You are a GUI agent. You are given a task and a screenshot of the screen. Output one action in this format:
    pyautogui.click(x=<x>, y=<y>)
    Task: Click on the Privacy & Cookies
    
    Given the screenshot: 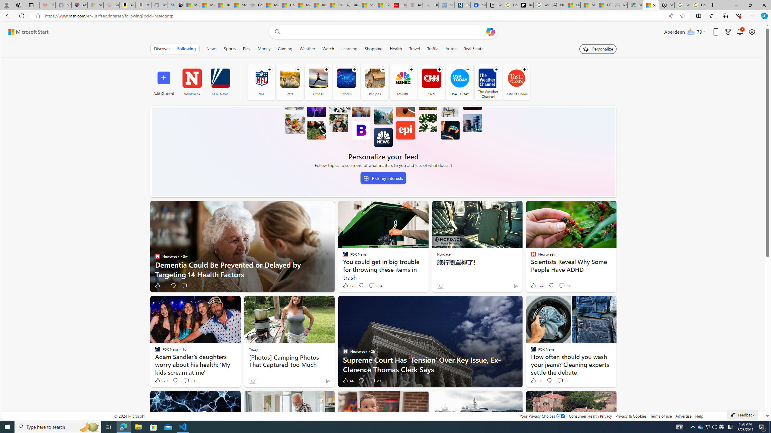 What is the action you would take?
    pyautogui.click(x=631, y=416)
    